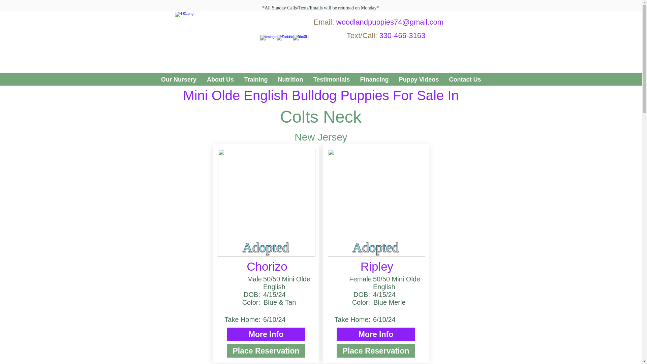 The image size is (647, 364). What do you see at coordinates (419, 80) in the screenshot?
I see `Puppy Videos` at bounding box center [419, 80].